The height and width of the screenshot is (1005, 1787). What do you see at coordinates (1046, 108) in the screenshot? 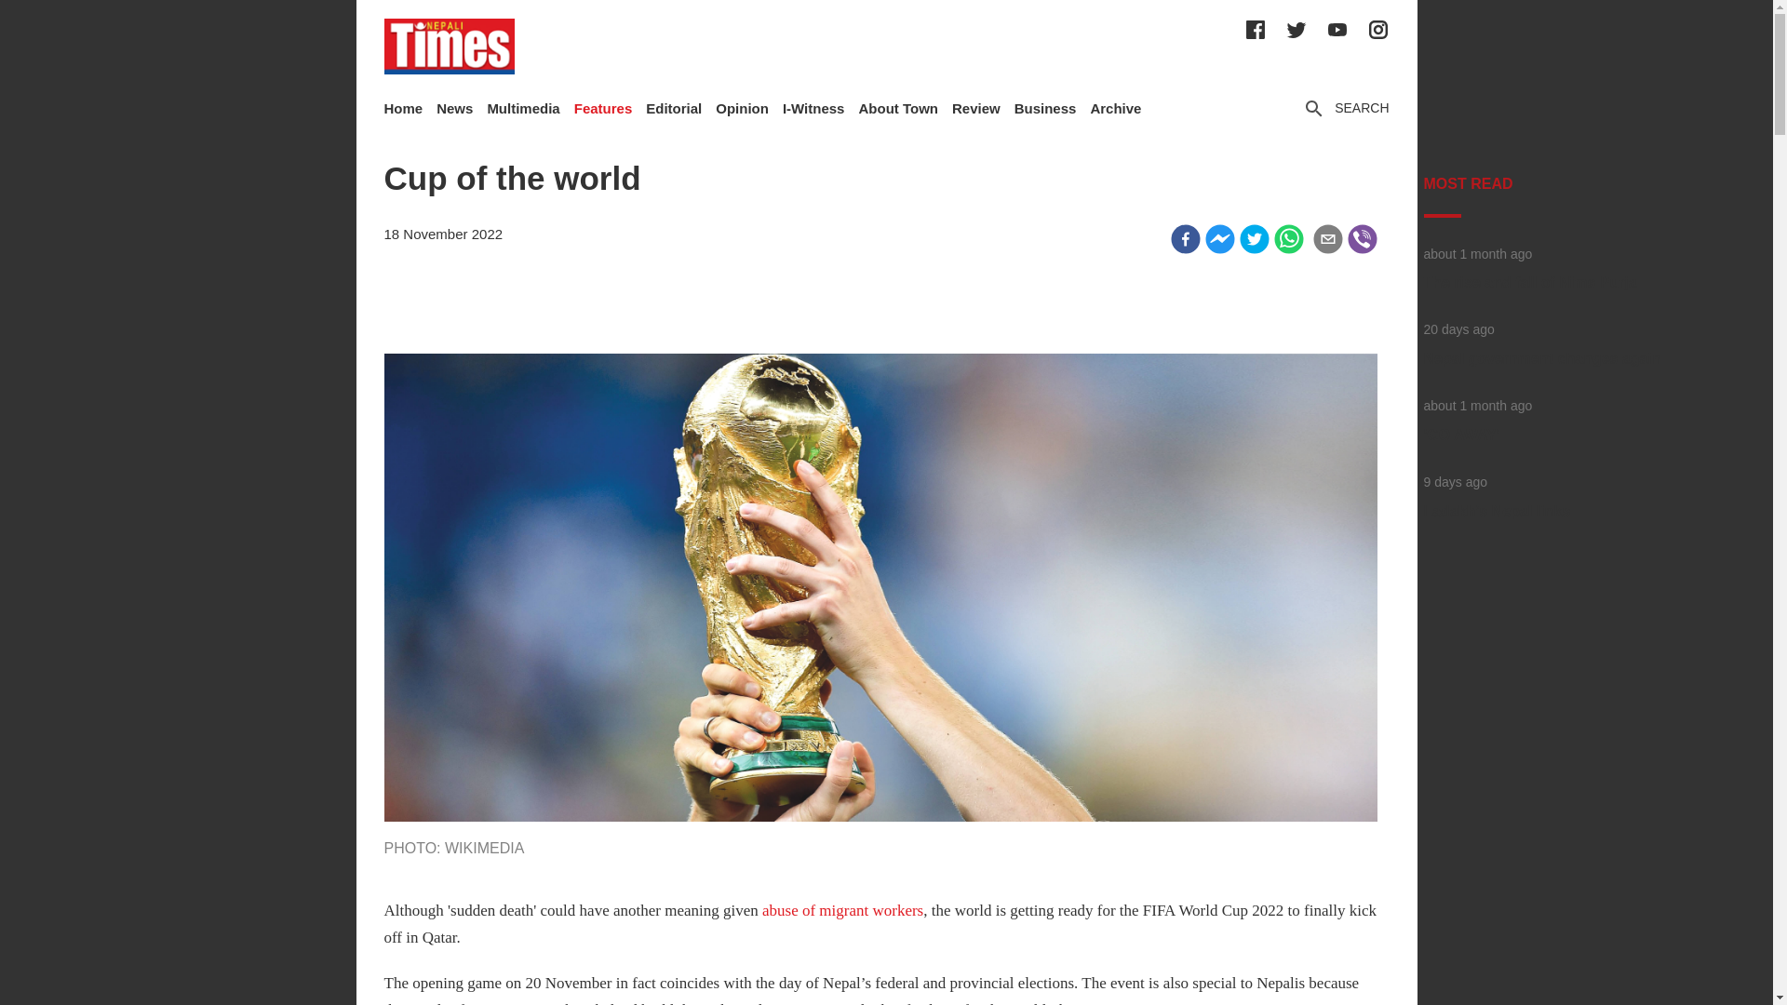
I see `Business` at bounding box center [1046, 108].